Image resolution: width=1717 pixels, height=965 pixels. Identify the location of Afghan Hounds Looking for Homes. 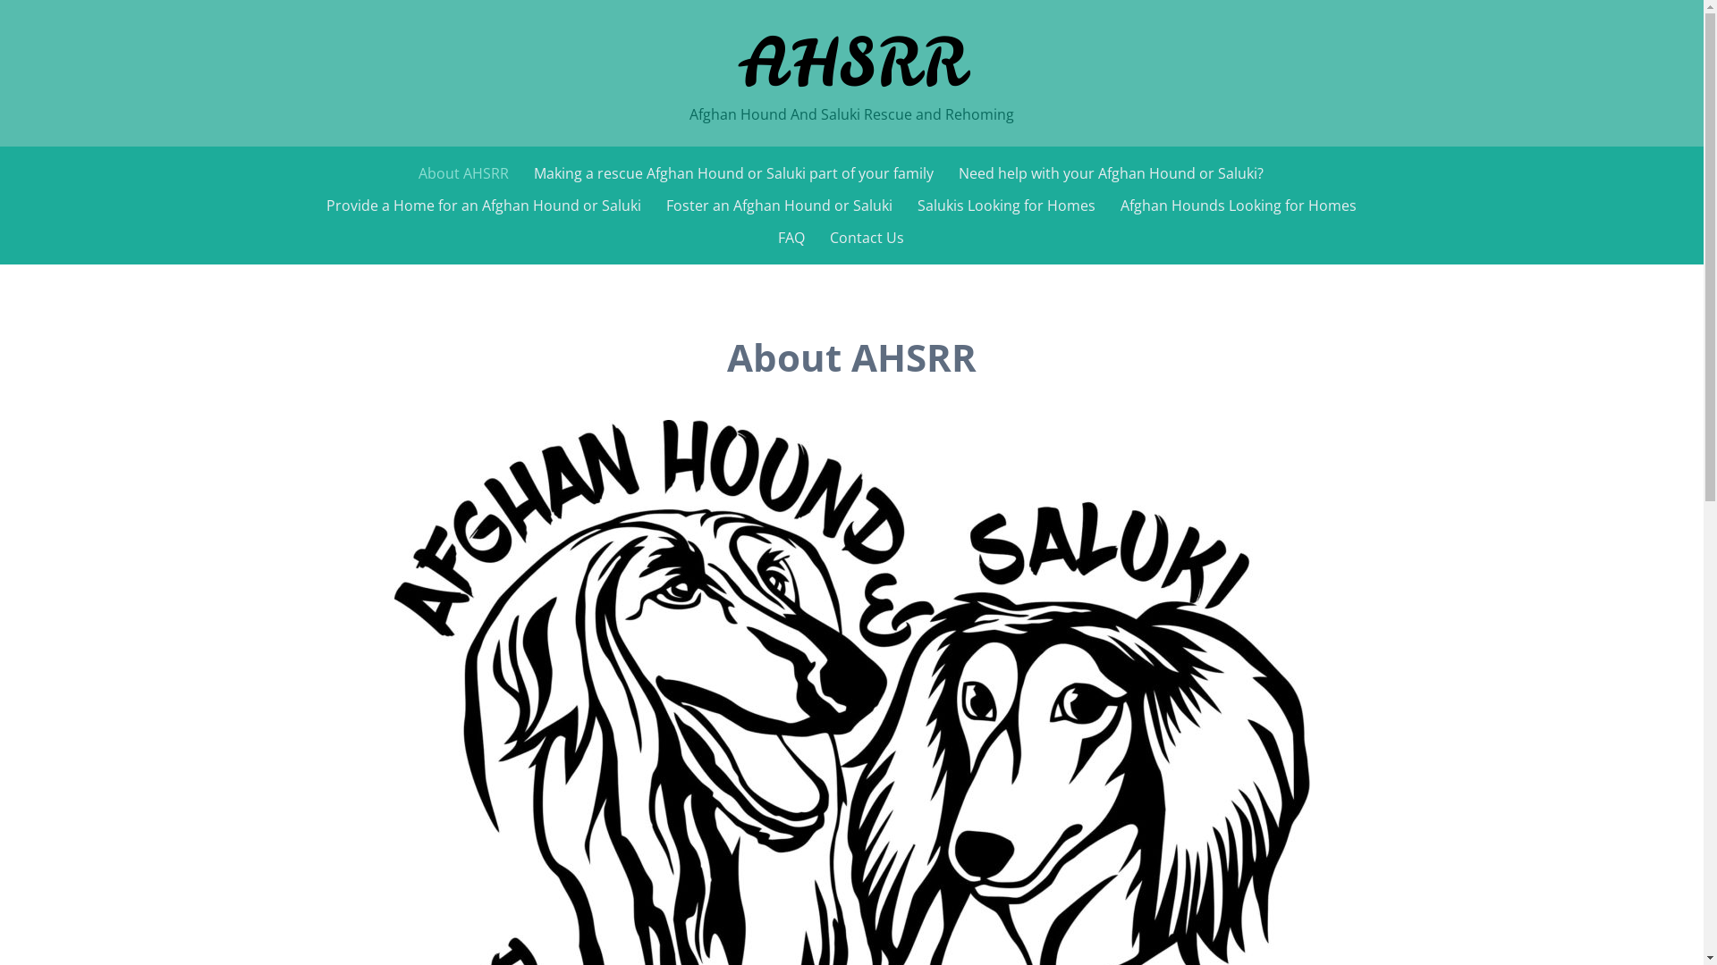
(1238, 206).